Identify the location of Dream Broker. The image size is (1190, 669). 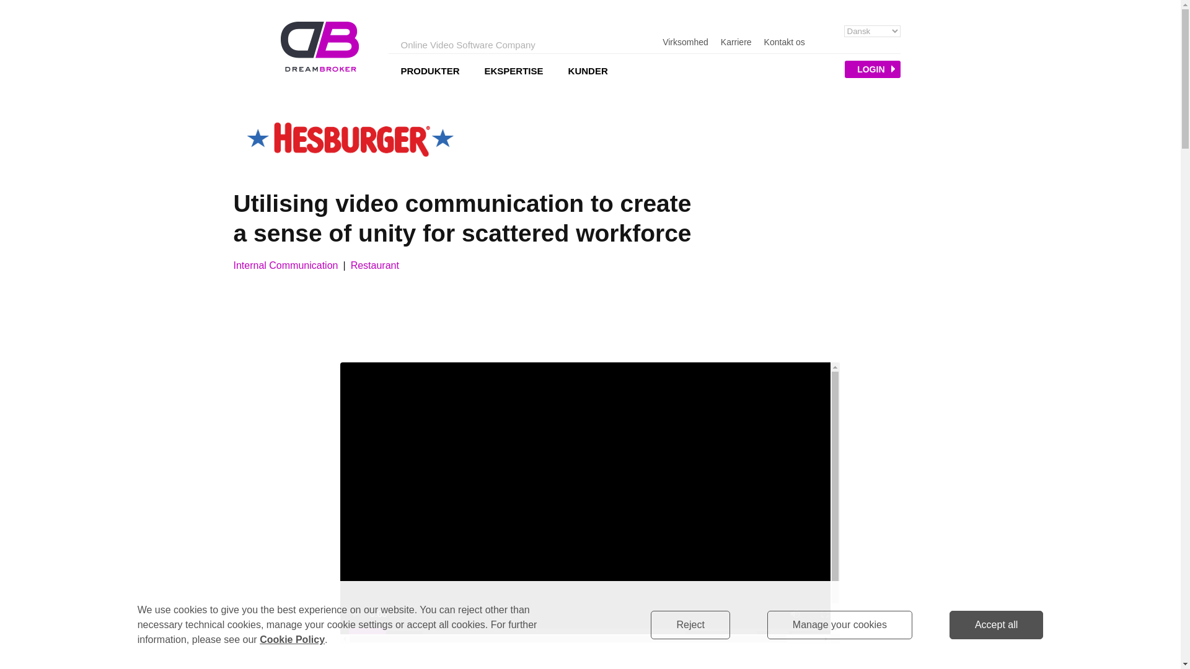
(319, 46).